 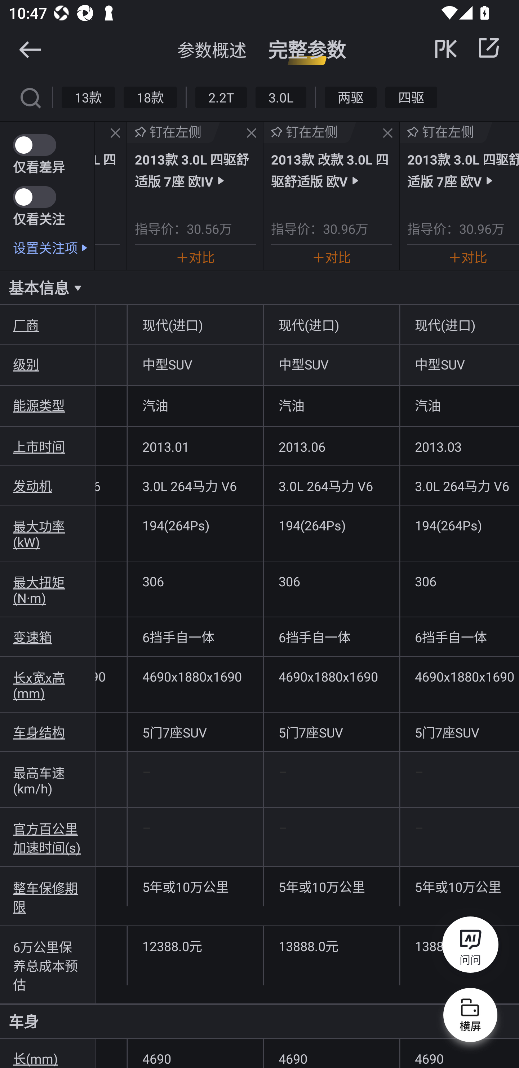 I want to click on 中型SUV, so click(x=332, y=364).